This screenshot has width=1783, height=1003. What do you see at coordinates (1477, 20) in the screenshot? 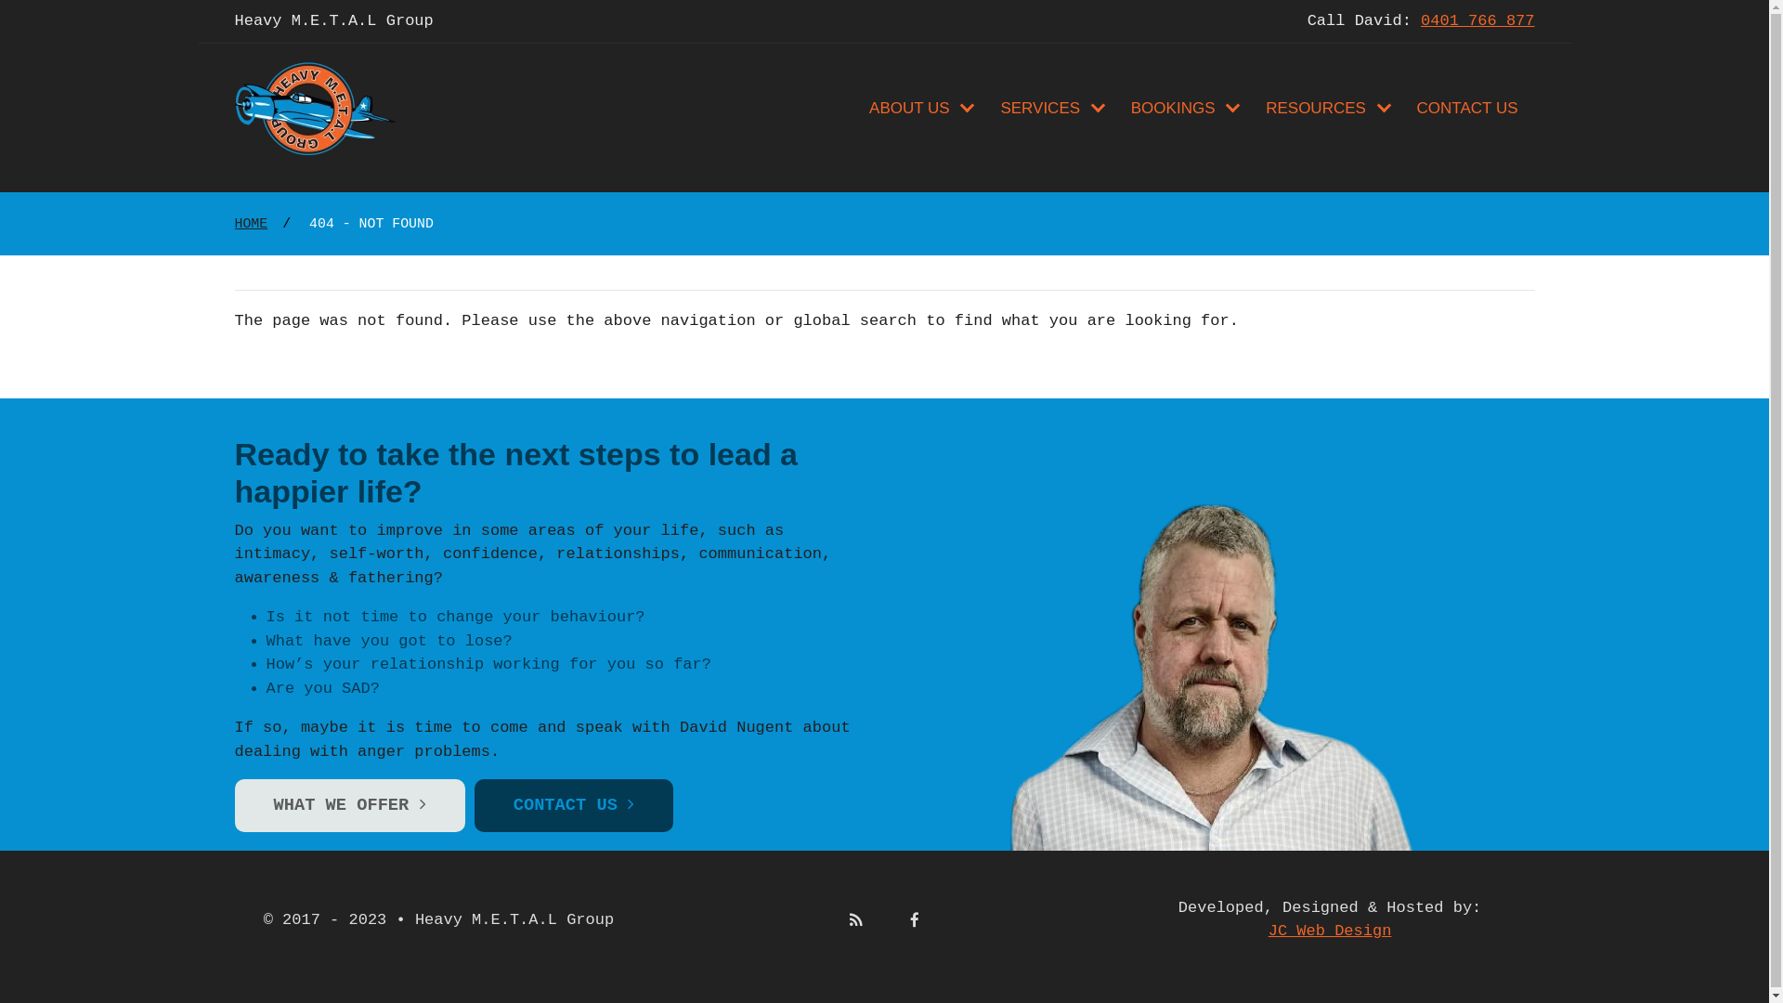
I see `0401 766 877` at bounding box center [1477, 20].